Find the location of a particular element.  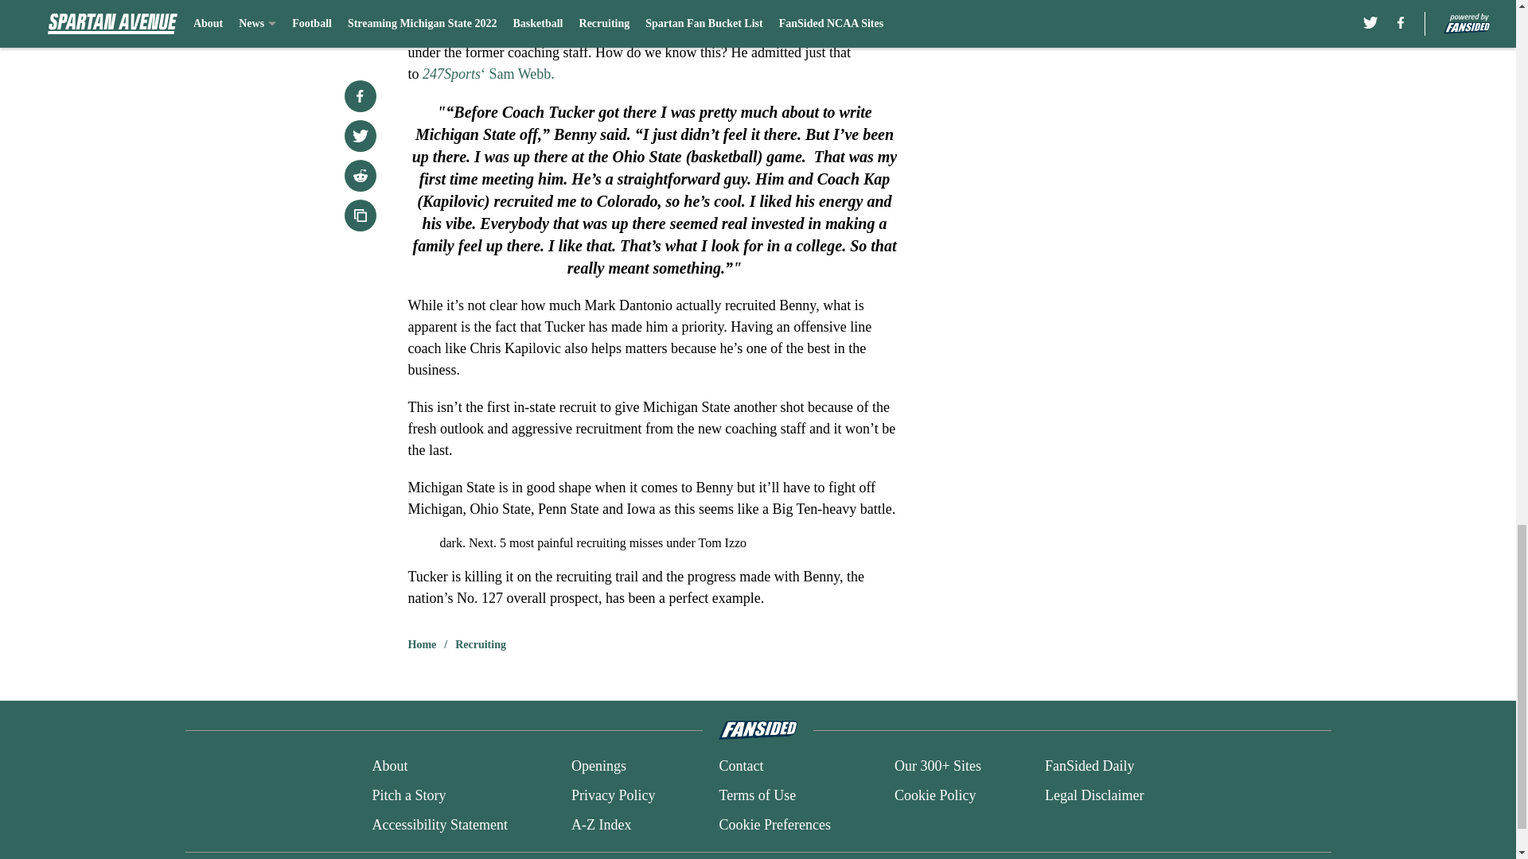

Accessibility Statement is located at coordinates (439, 824).